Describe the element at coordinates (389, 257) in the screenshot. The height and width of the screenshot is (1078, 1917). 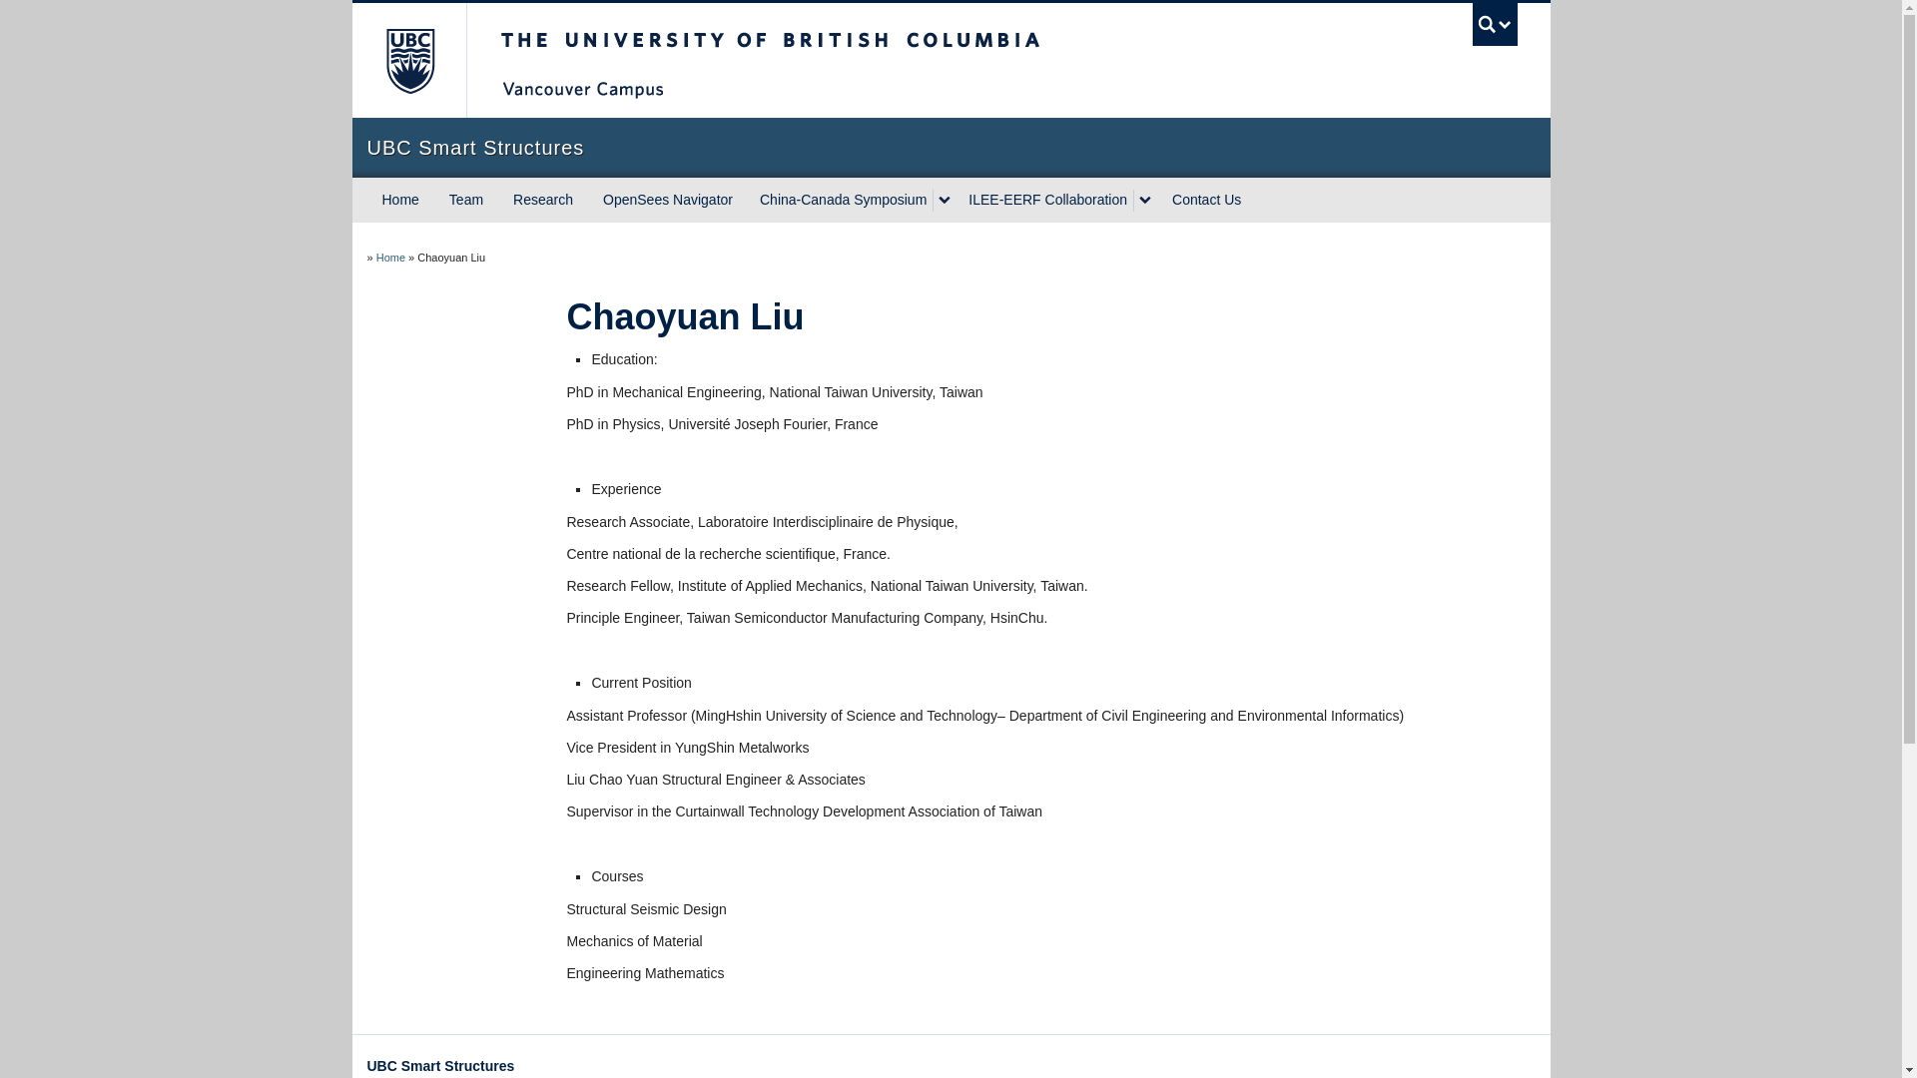
I see `Home` at that location.